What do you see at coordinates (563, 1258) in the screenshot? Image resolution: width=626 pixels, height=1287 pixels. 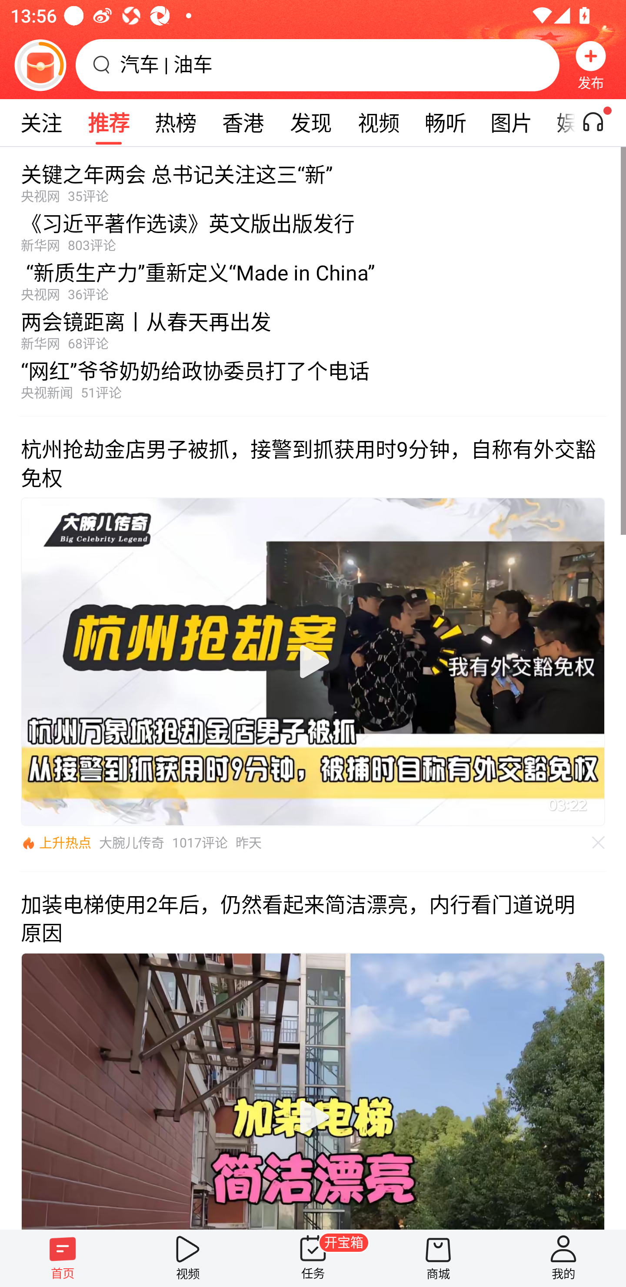 I see `我的` at bounding box center [563, 1258].